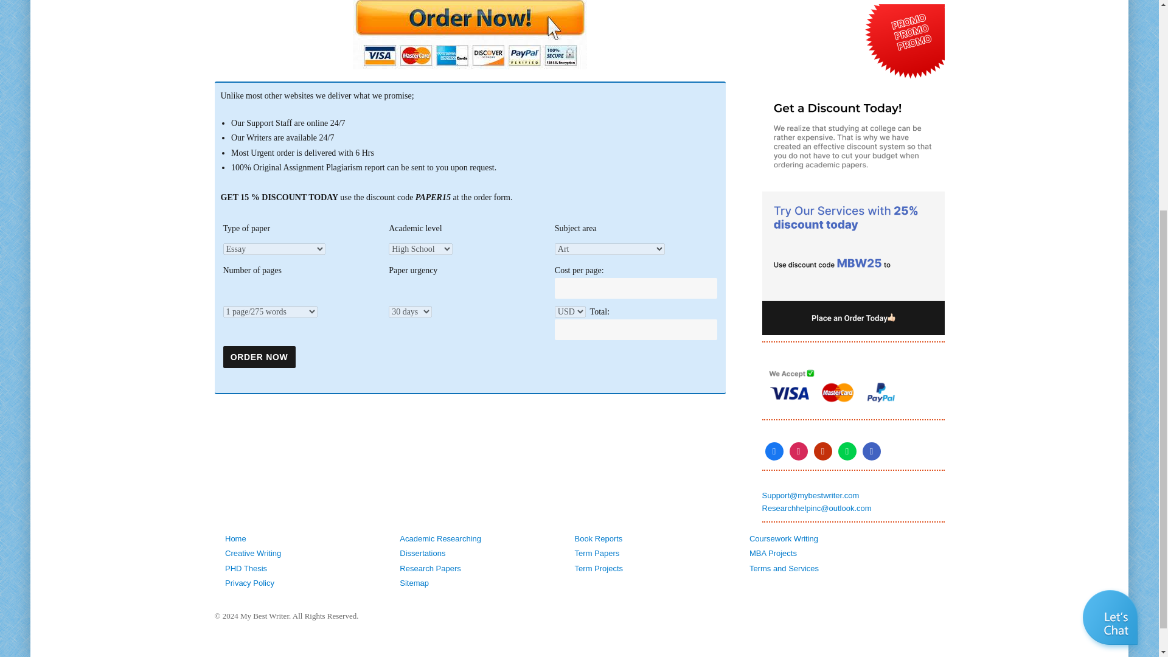 The height and width of the screenshot is (657, 1168). I want to click on Paper urgency, so click(410, 311).